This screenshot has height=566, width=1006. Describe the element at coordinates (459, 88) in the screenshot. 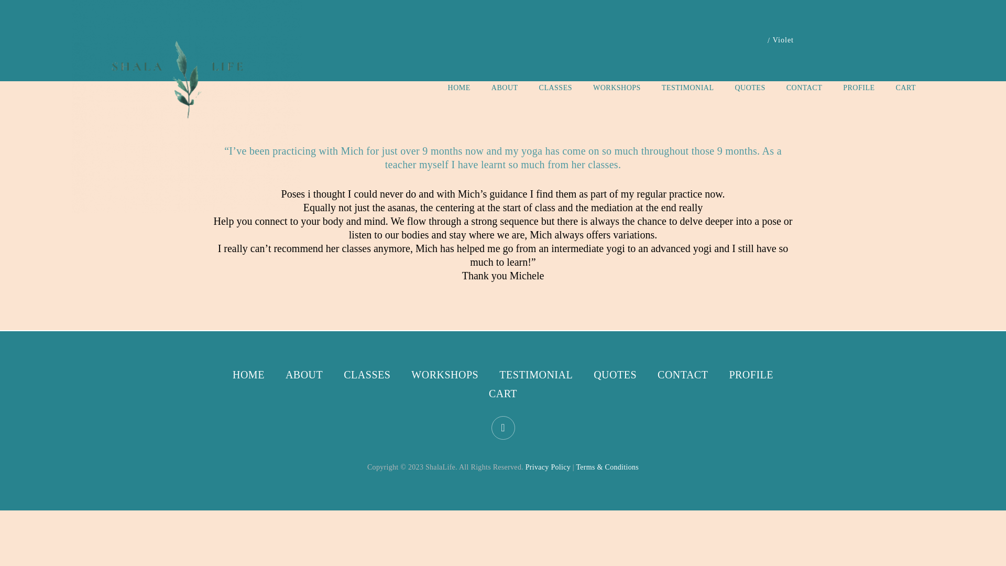

I see `HOME` at that location.